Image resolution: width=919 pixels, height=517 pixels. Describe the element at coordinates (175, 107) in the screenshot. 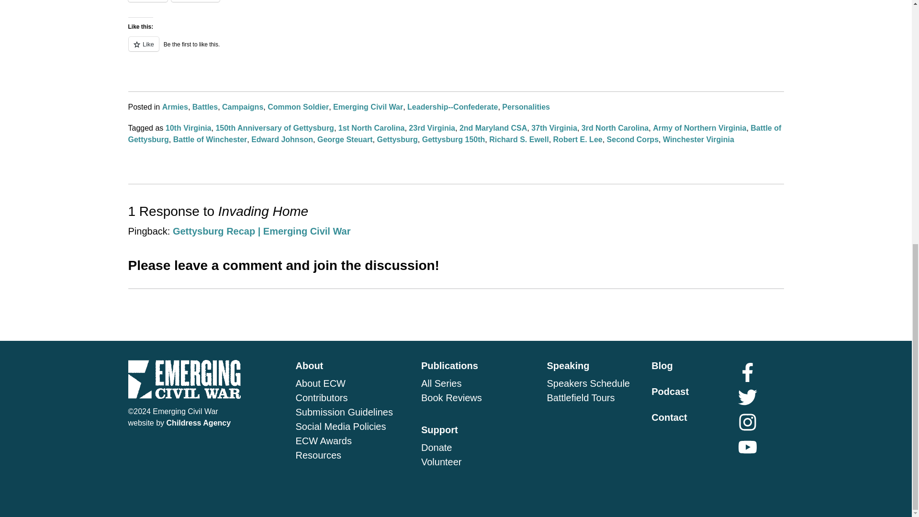

I see `Armies` at that location.